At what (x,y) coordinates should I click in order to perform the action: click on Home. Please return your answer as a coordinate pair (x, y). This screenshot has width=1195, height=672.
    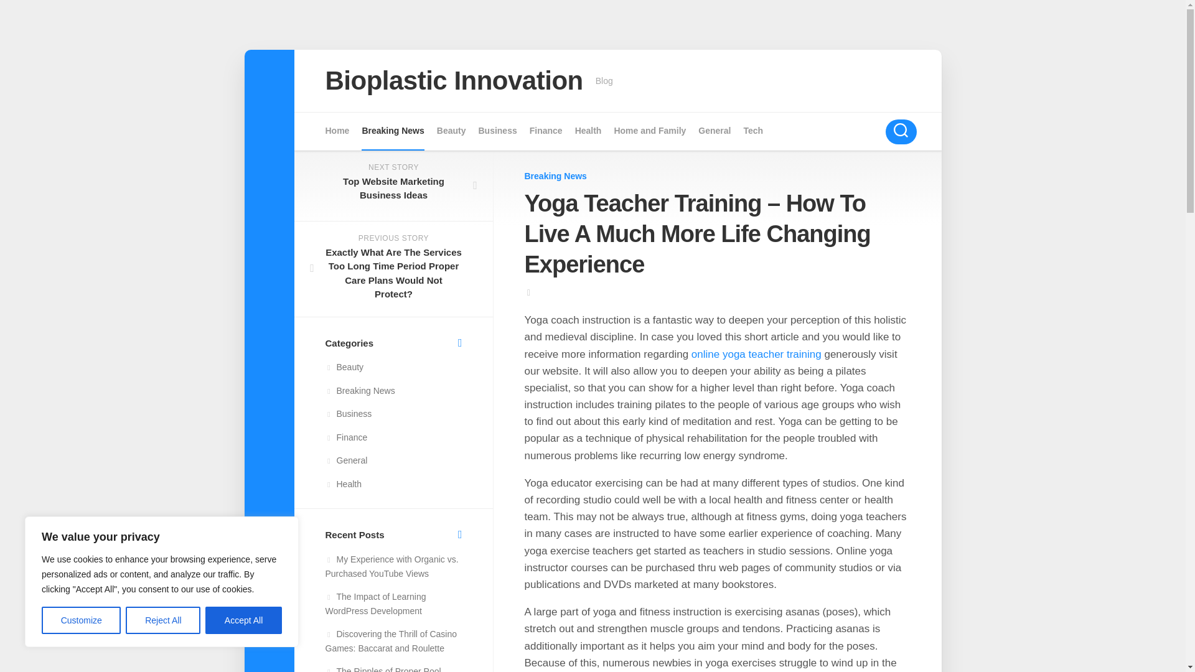
    Looking at the image, I should click on (337, 131).